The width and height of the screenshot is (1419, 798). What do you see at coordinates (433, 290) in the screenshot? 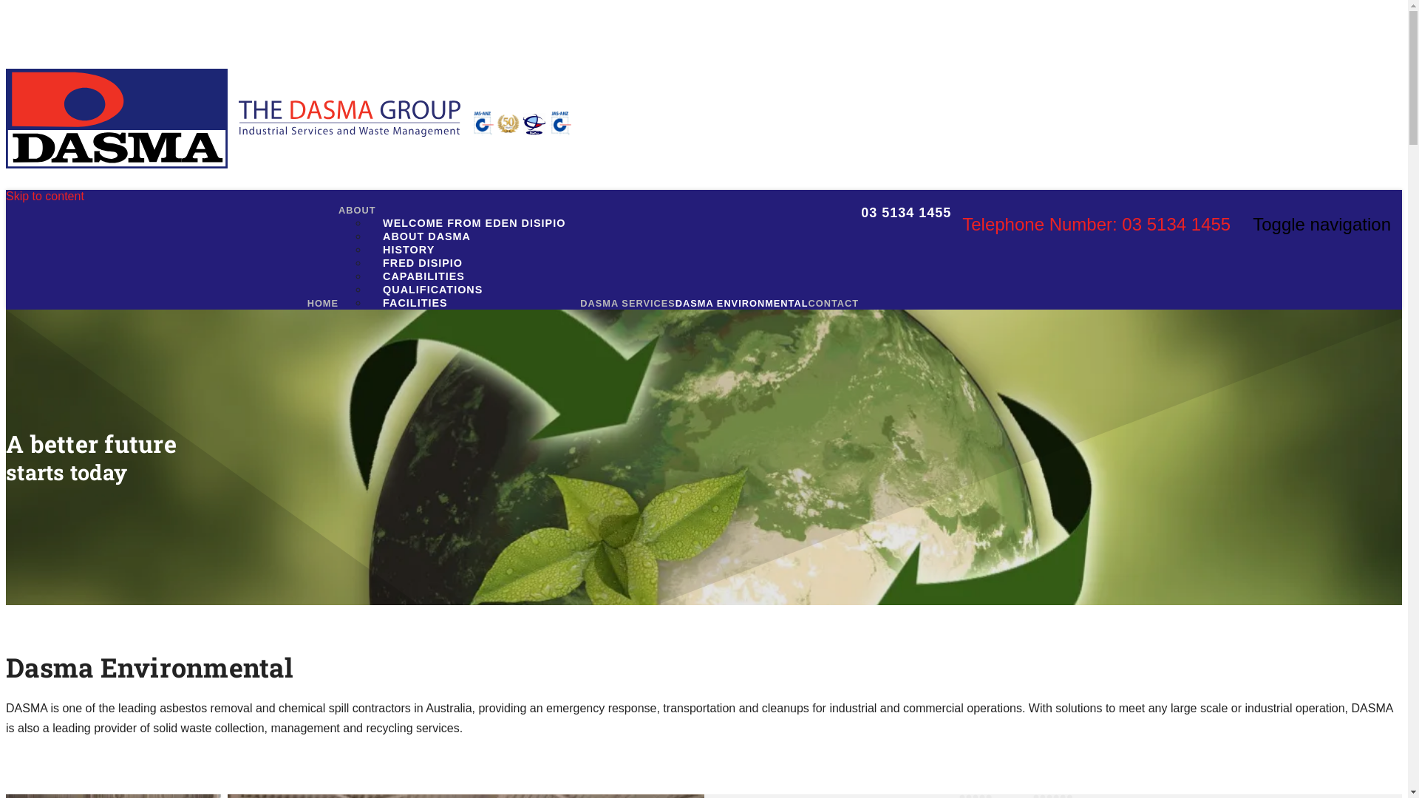
I see `QUALIFICATIONS` at bounding box center [433, 290].